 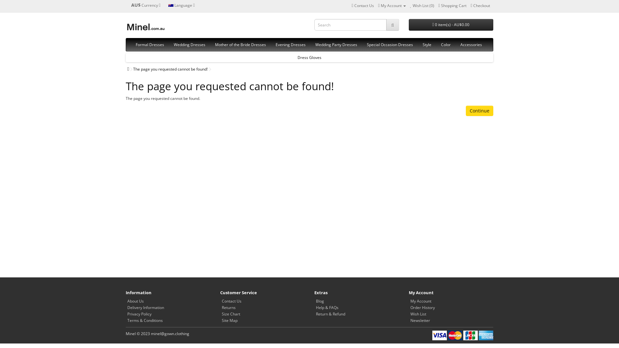 What do you see at coordinates (231, 314) in the screenshot?
I see `Size Chart` at bounding box center [231, 314].